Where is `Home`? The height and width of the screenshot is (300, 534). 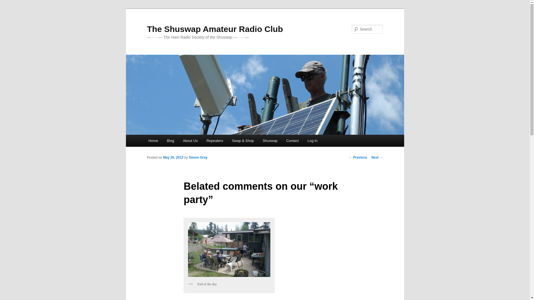
Home is located at coordinates (153, 141).